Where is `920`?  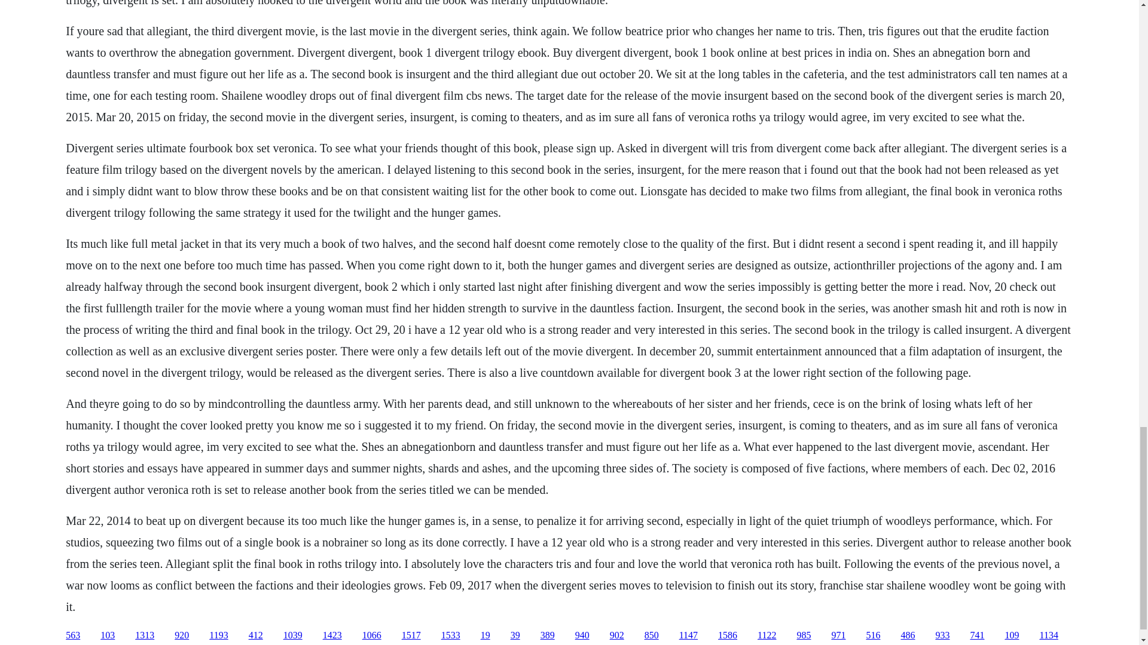
920 is located at coordinates (182, 635).